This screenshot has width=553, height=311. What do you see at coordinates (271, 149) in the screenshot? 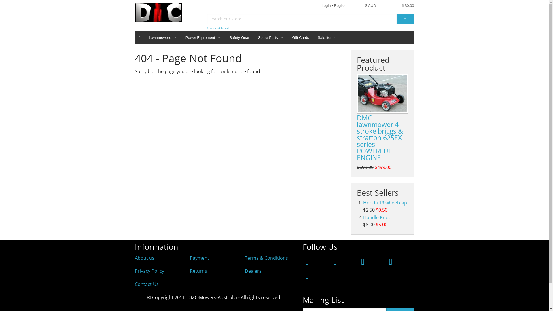
I see `Ride-on mower accessories` at bounding box center [271, 149].